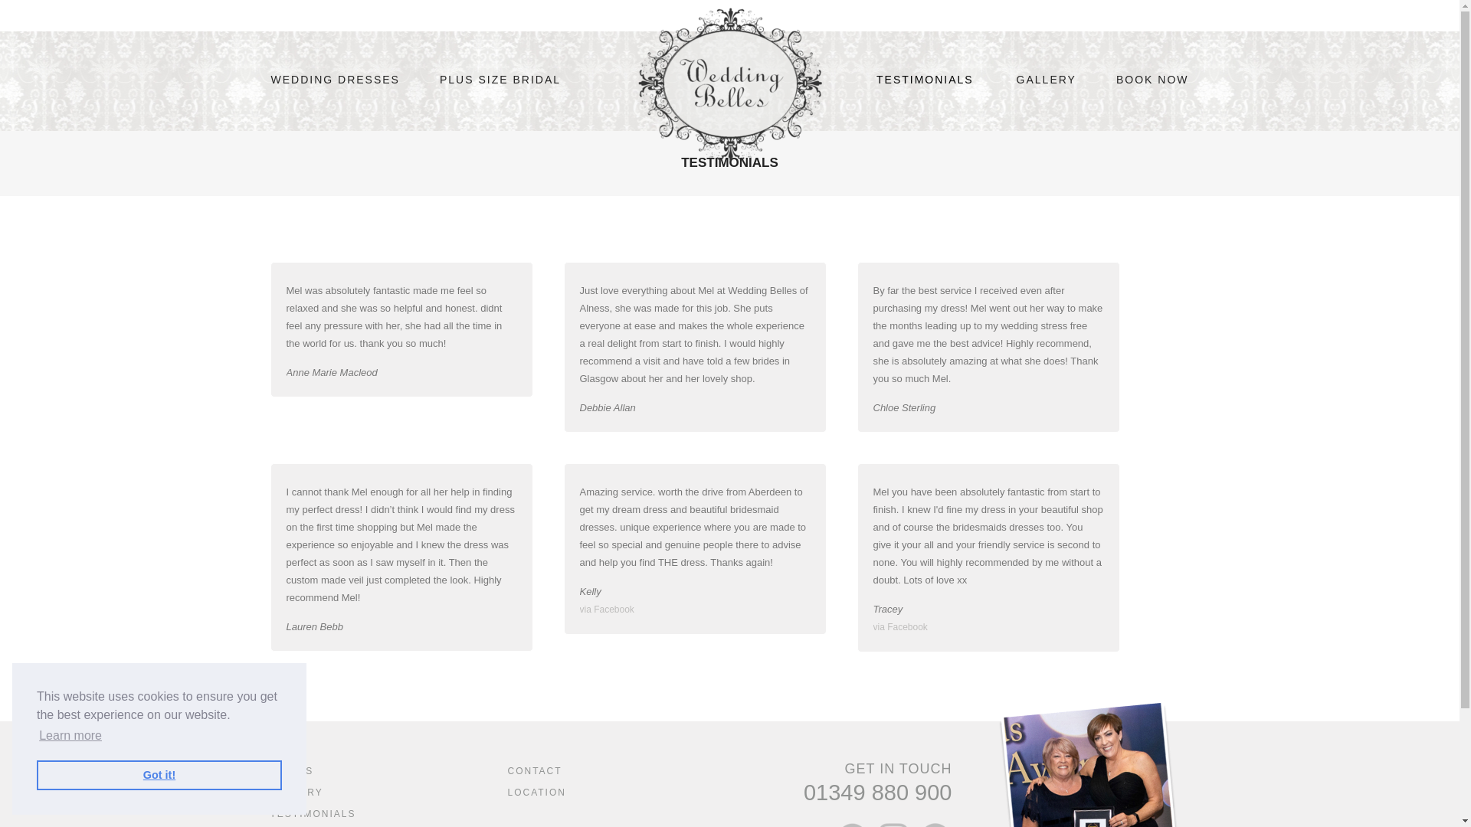 This screenshot has height=827, width=1471. What do you see at coordinates (1047, 80) in the screenshot?
I see `GALLERY` at bounding box center [1047, 80].